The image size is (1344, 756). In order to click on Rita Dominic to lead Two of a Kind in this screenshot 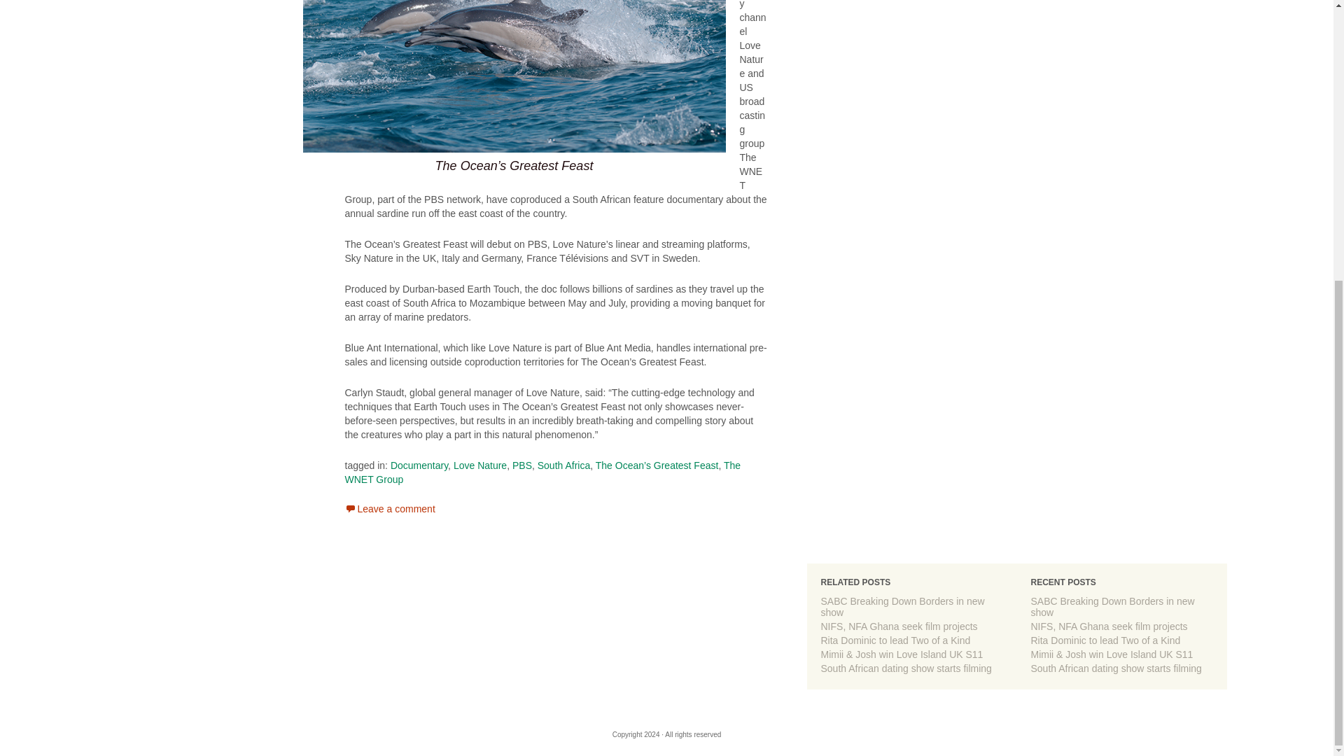, I will do `click(895, 640)`.